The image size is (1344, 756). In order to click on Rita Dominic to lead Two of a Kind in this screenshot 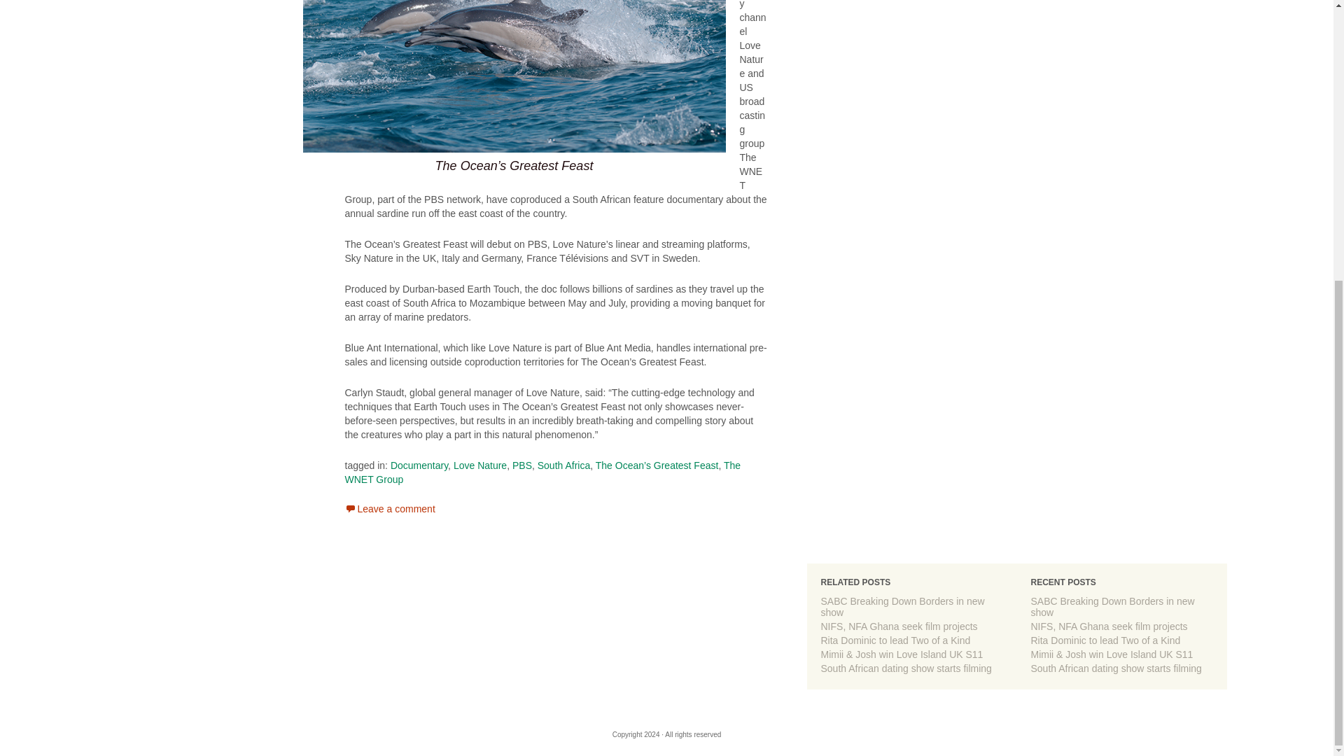, I will do `click(895, 640)`.